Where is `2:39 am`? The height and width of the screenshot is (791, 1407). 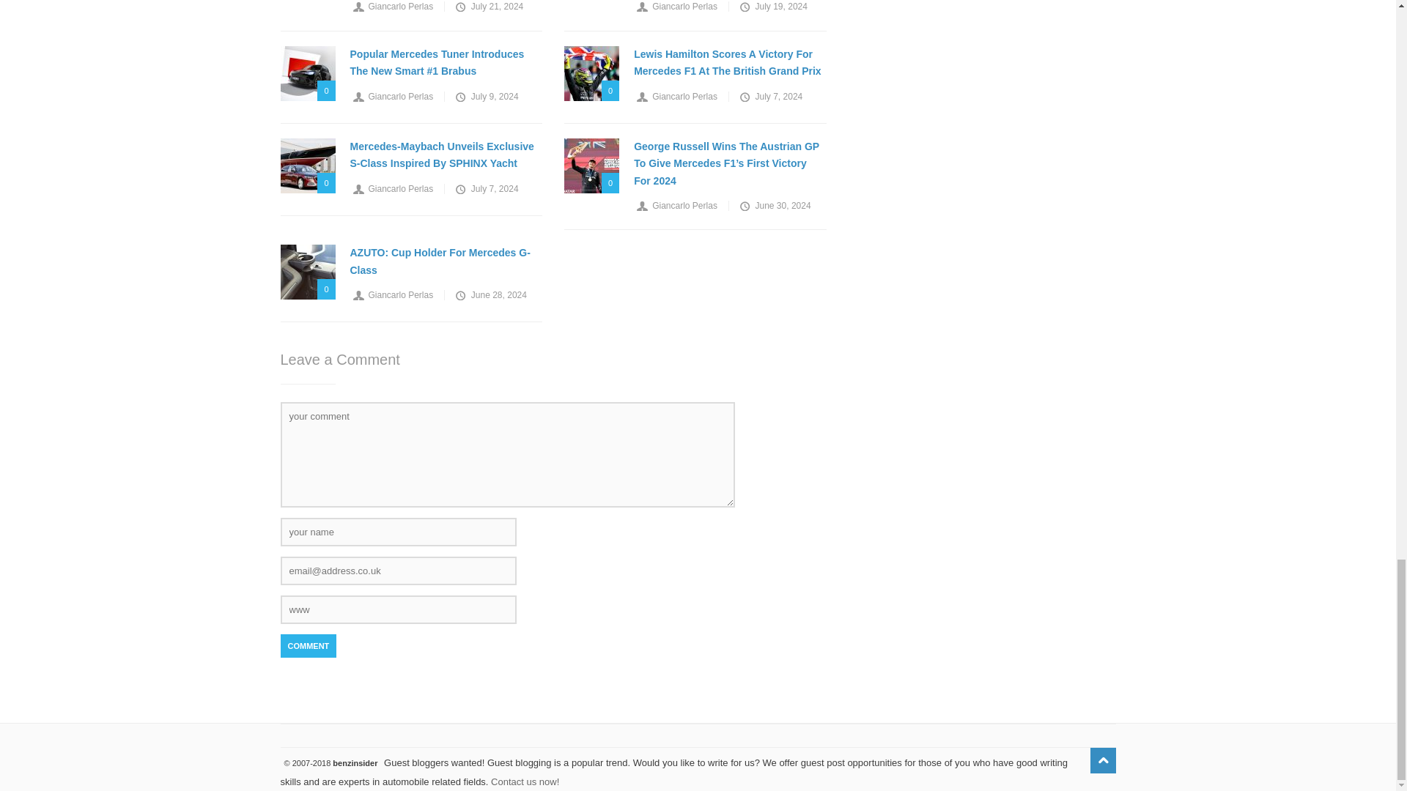
2:39 am is located at coordinates (772, 7).